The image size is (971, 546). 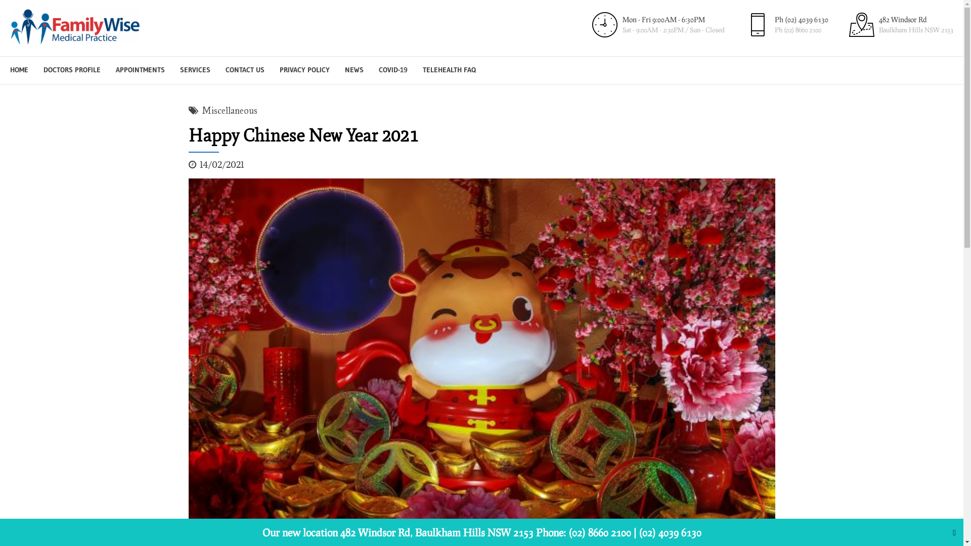 What do you see at coordinates (245, 70) in the screenshot?
I see `CONTACT US` at bounding box center [245, 70].